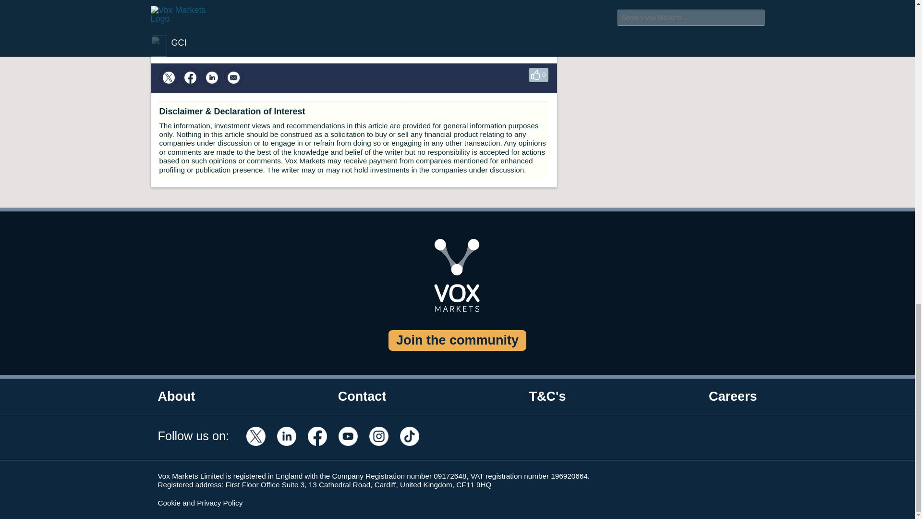 The image size is (922, 519). What do you see at coordinates (200, 503) in the screenshot?
I see `Cookie and Privacy Policy` at bounding box center [200, 503].